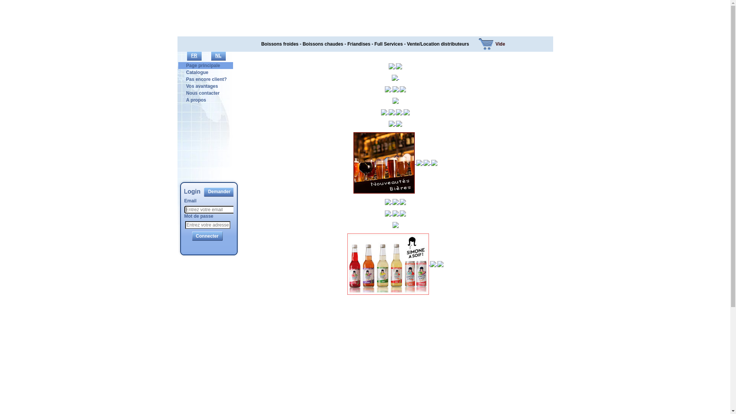 The image size is (736, 414). Describe the element at coordinates (196, 100) in the screenshot. I see `A propos` at that location.